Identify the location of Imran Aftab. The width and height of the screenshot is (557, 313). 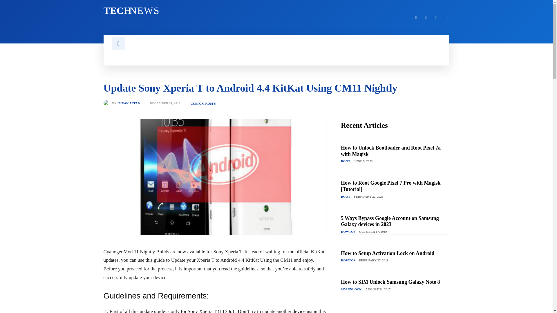
(107, 103).